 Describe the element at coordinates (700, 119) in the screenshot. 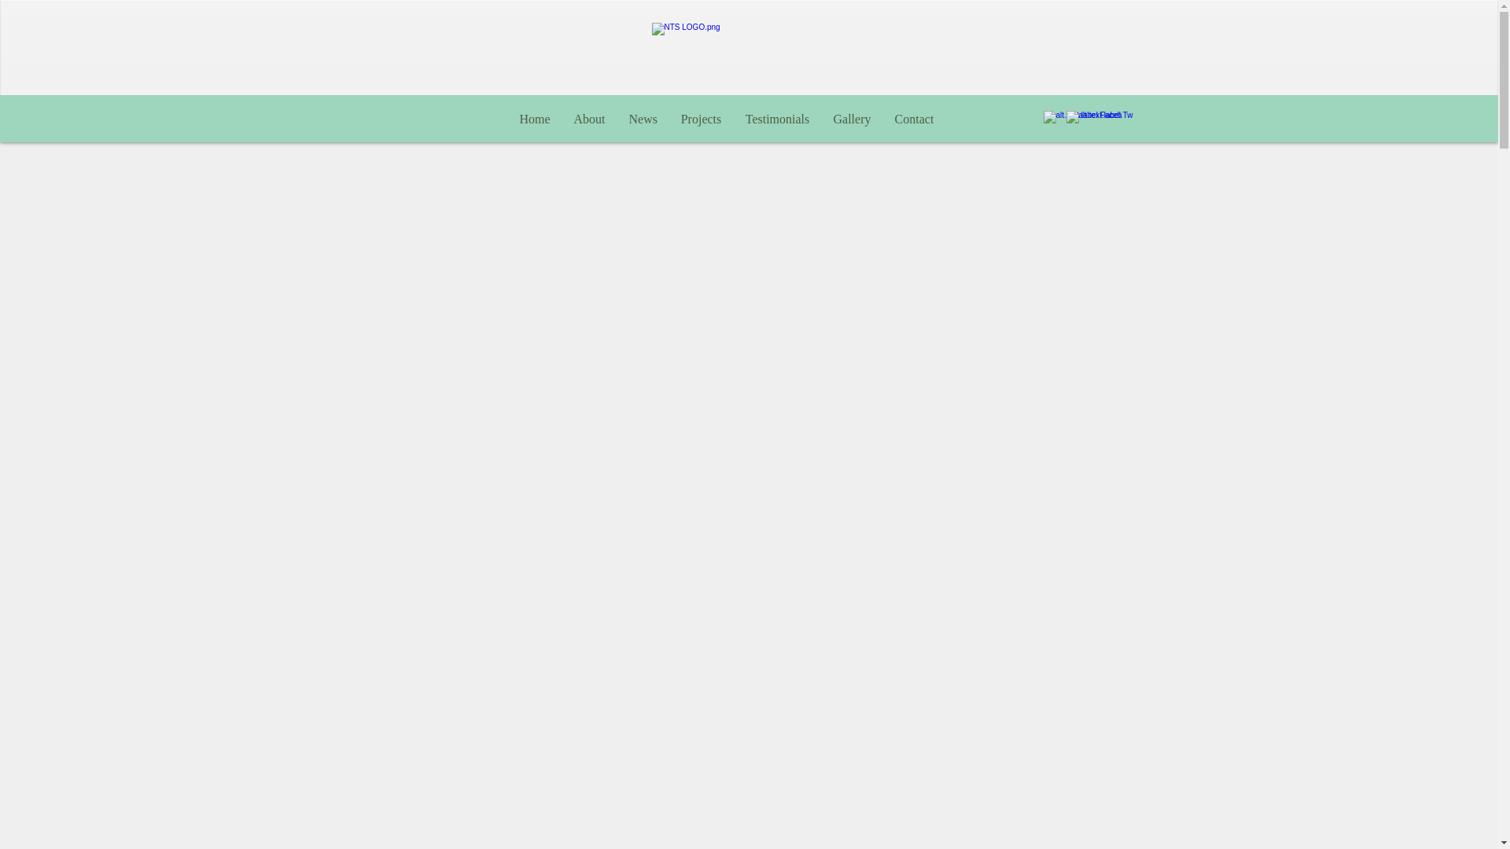

I see `Projects` at that location.